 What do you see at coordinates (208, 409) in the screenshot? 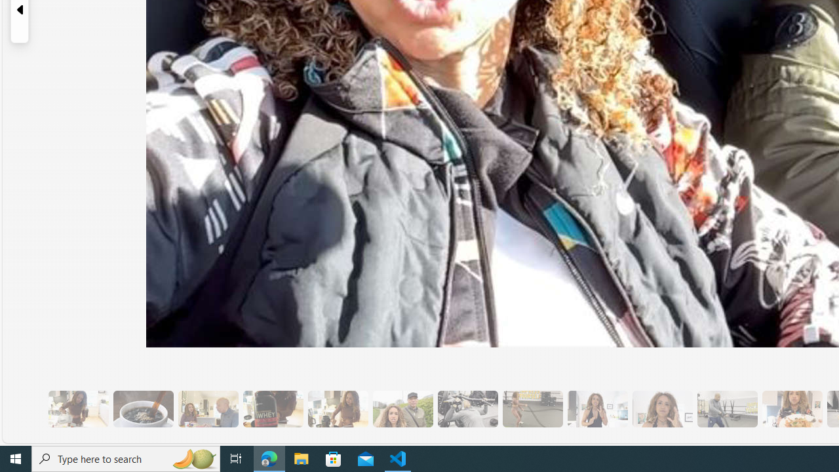
I see `5 She Eats Less Than Her Husband` at bounding box center [208, 409].